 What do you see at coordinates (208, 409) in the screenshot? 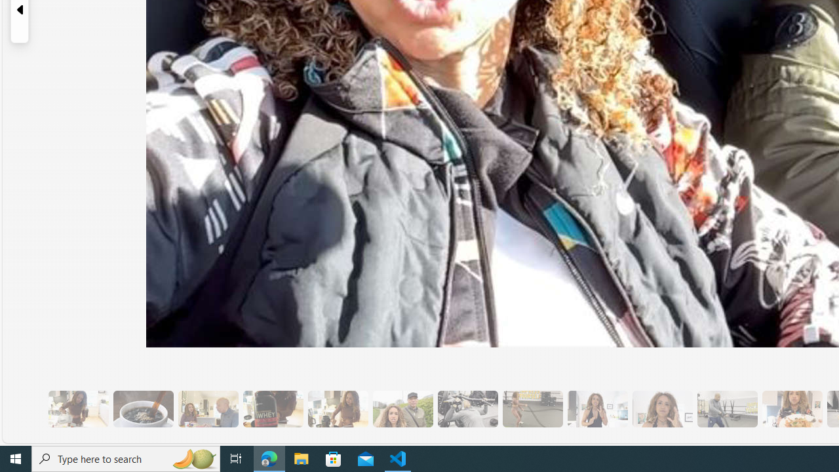
I see `5 She Eats Less Than Her Husband` at bounding box center [208, 409].